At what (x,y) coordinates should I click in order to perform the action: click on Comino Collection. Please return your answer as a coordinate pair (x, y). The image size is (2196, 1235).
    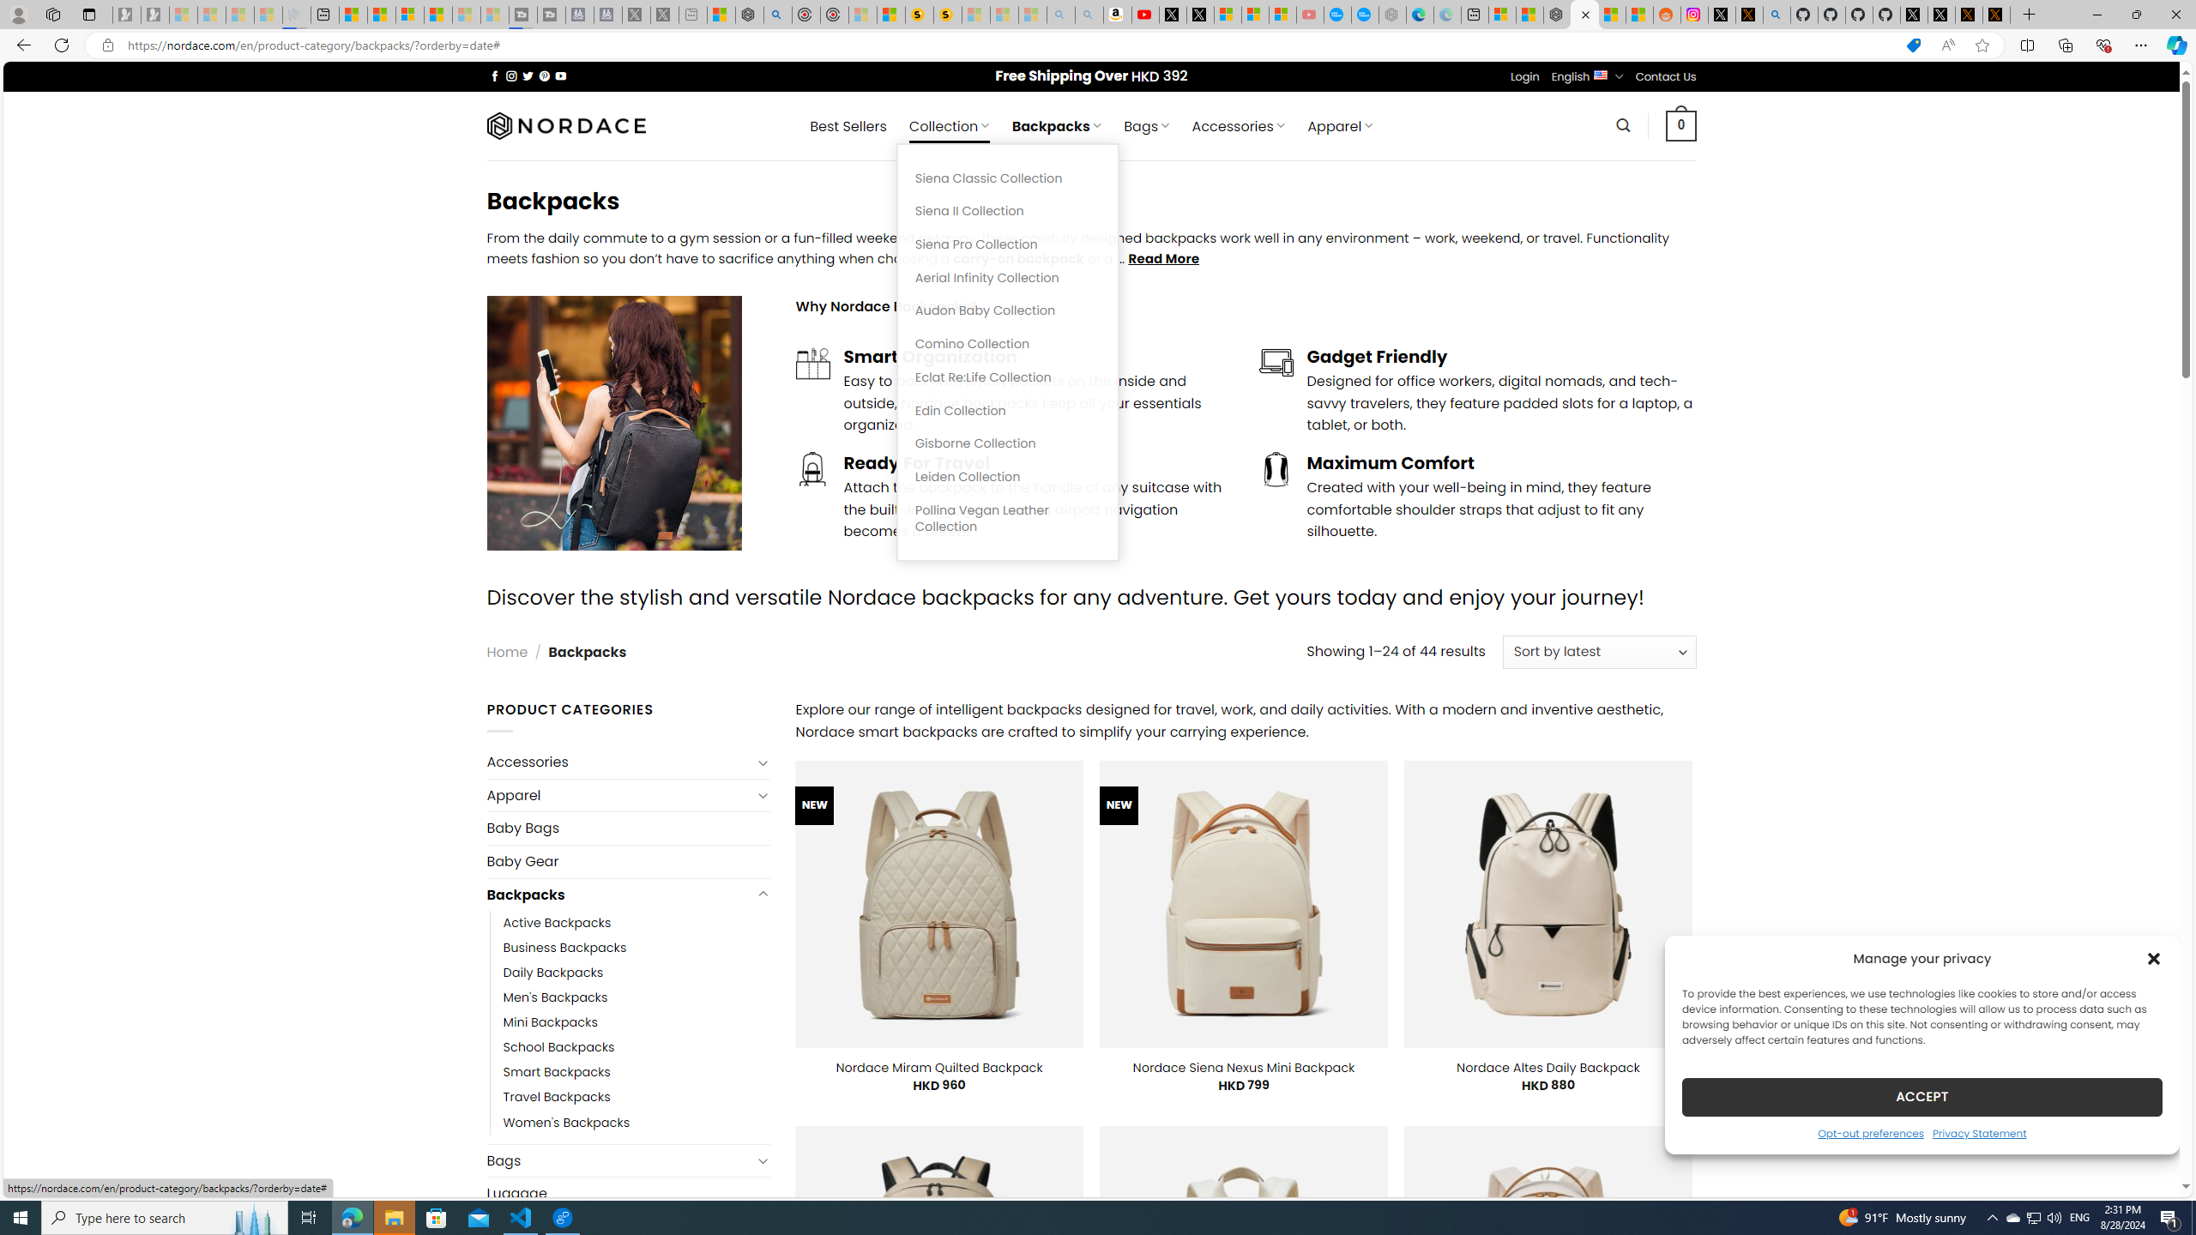
    Looking at the image, I should click on (1008, 343).